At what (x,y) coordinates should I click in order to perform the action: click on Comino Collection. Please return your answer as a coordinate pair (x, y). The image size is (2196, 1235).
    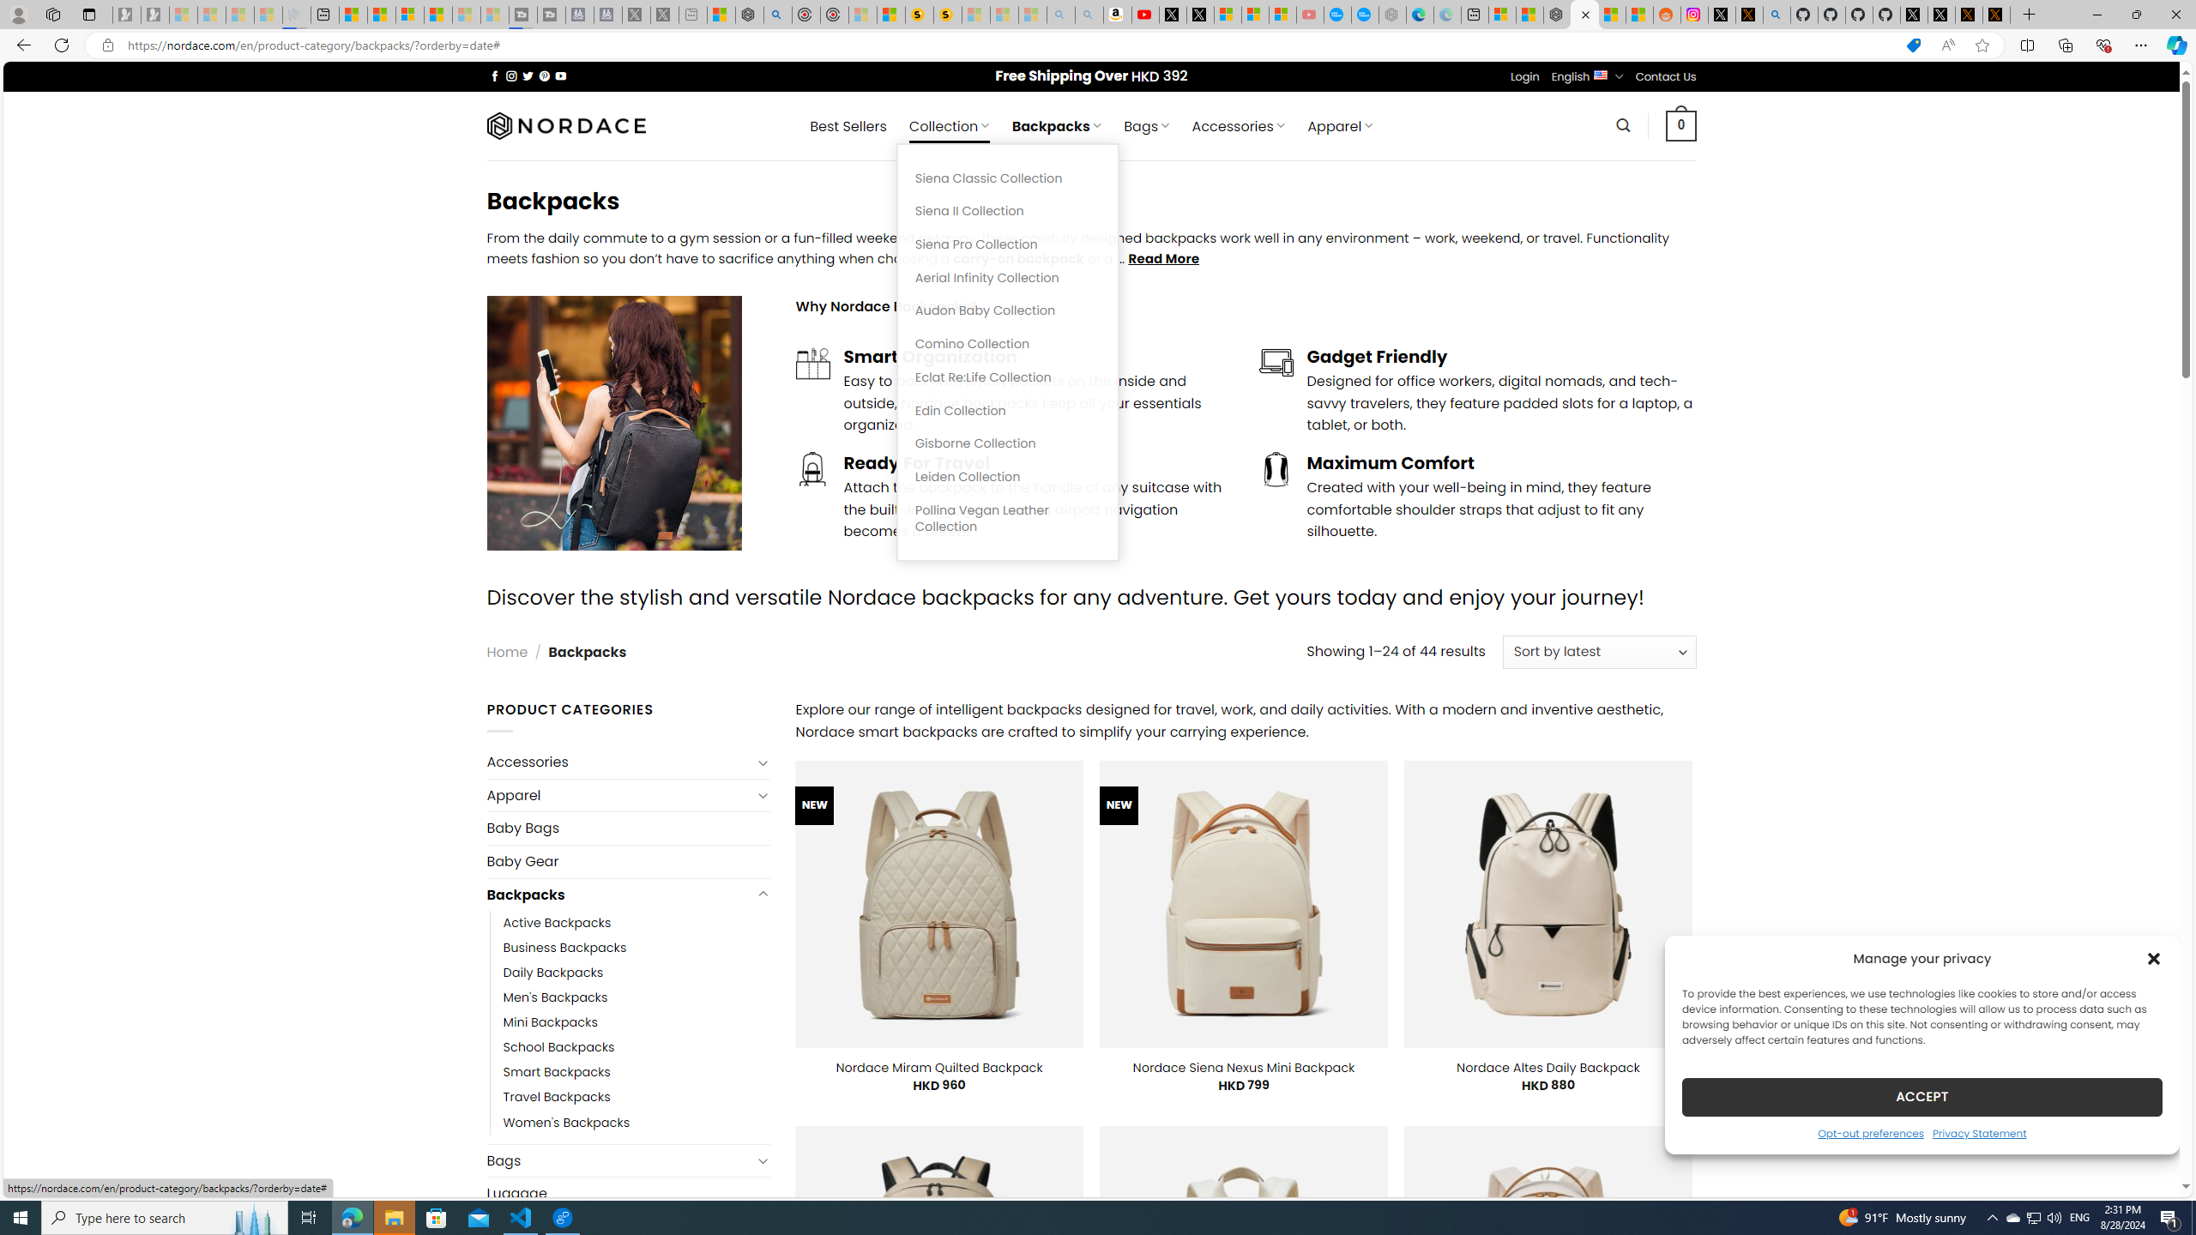
    Looking at the image, I should click on (1008, 343).